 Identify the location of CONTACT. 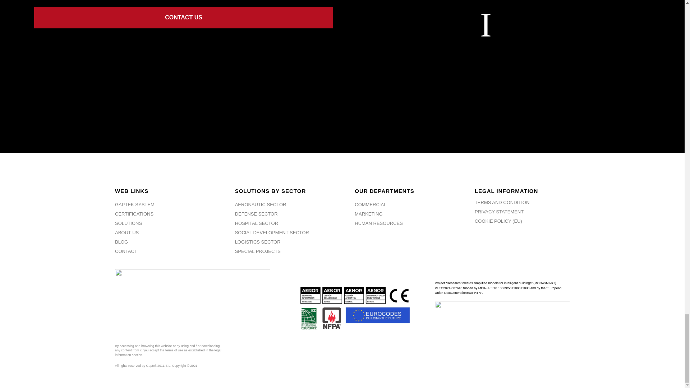
(126, 251).